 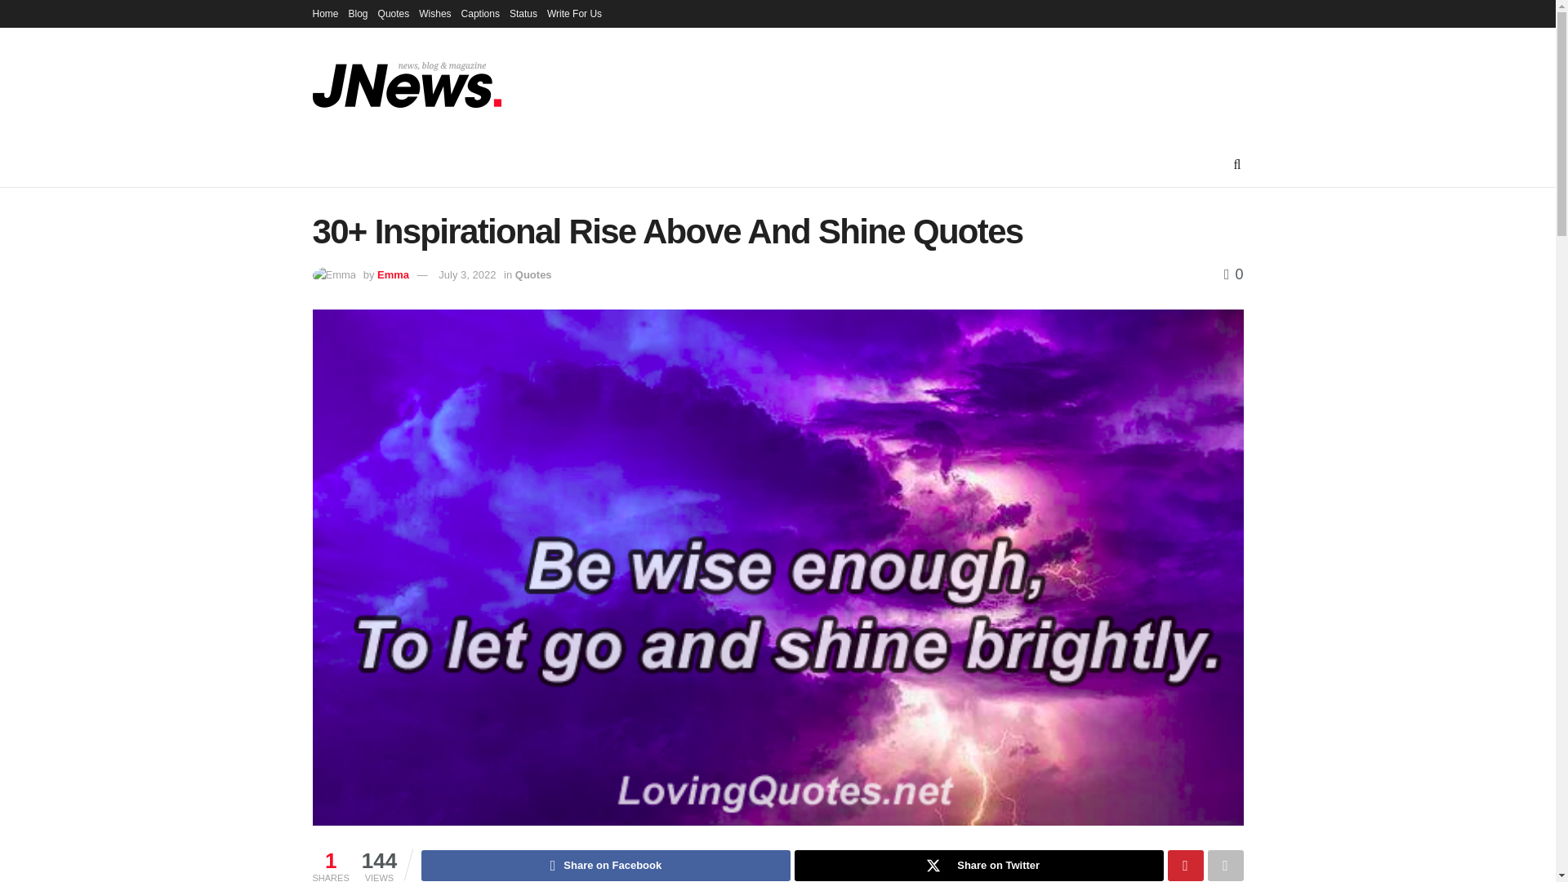 What do you see at coordinates (394, 274) in the screenshot?
I see `Emma` at bounding box center [394, 274].